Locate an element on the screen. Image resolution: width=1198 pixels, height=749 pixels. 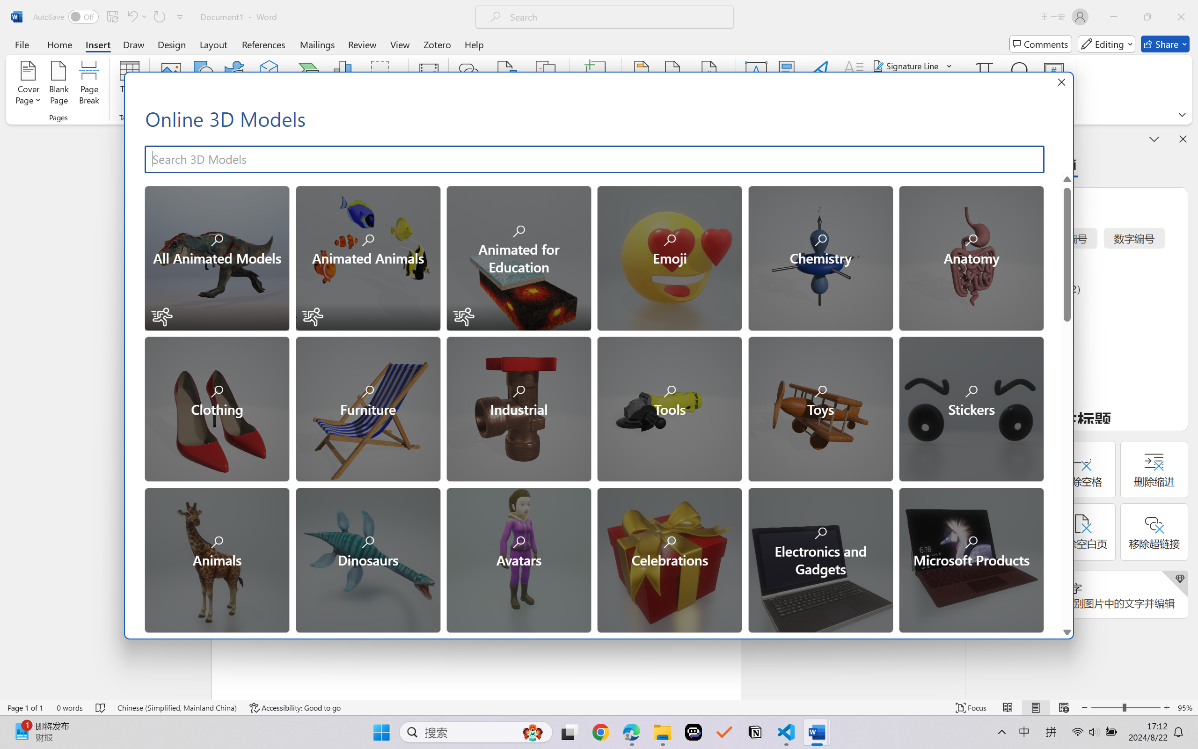
Space is located at coordinates (216, 710).